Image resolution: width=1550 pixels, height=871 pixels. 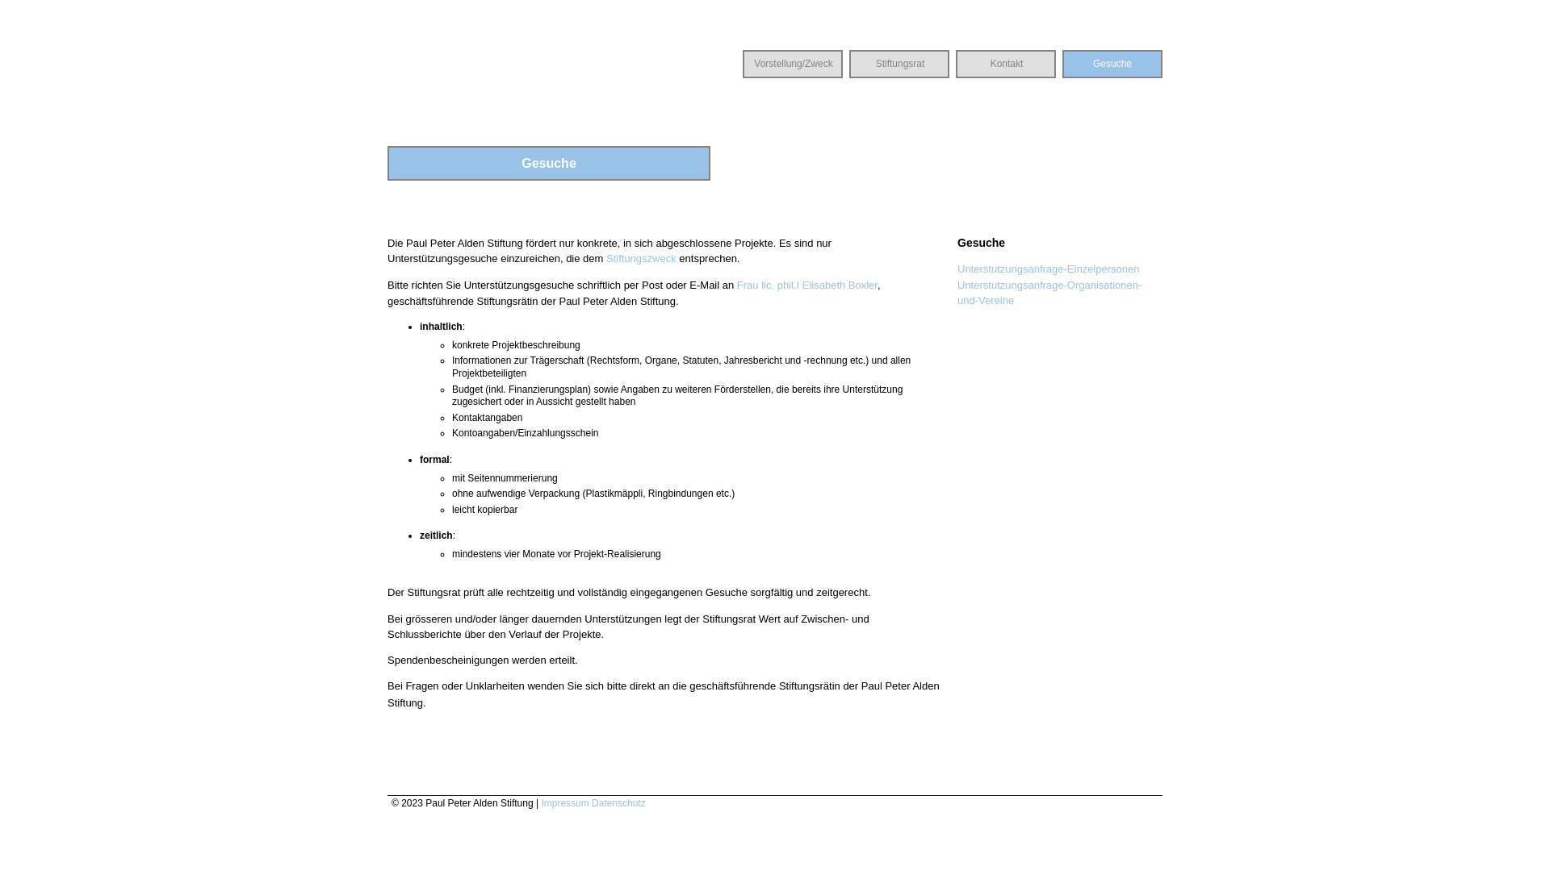 I want to click on Kontakt, so click(x=1006, y=65).